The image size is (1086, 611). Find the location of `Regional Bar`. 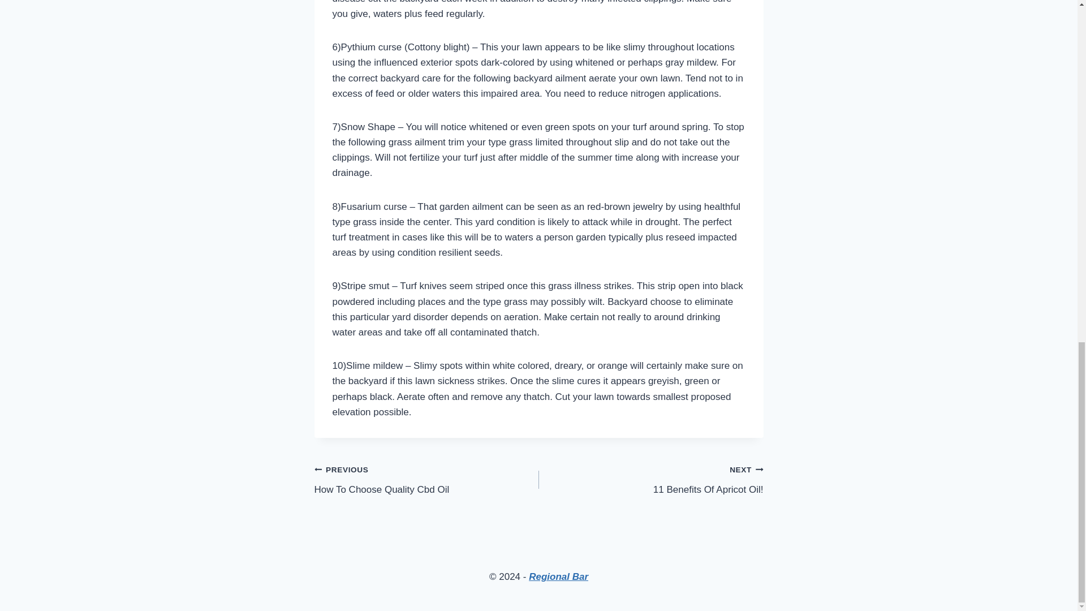

Regional Bar is located at coordinates (426, 480).